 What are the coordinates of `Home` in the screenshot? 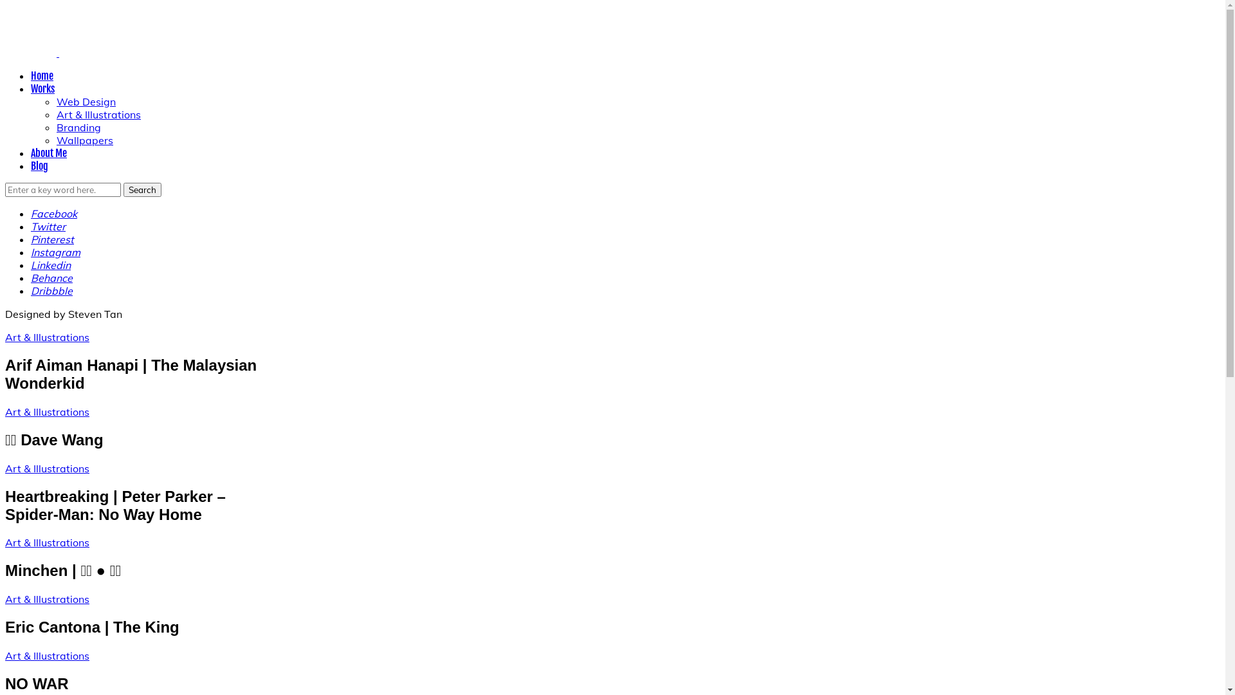 It's located at (42, 76).